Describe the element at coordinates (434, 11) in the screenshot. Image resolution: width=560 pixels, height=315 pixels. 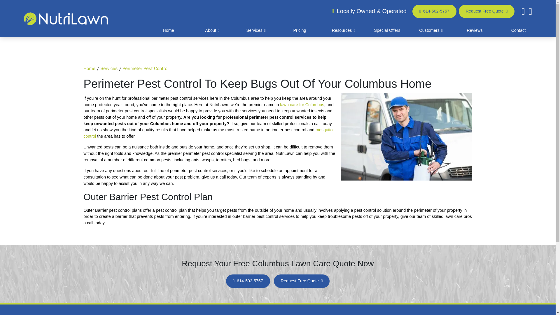
I see `614-502-5757` at that location.